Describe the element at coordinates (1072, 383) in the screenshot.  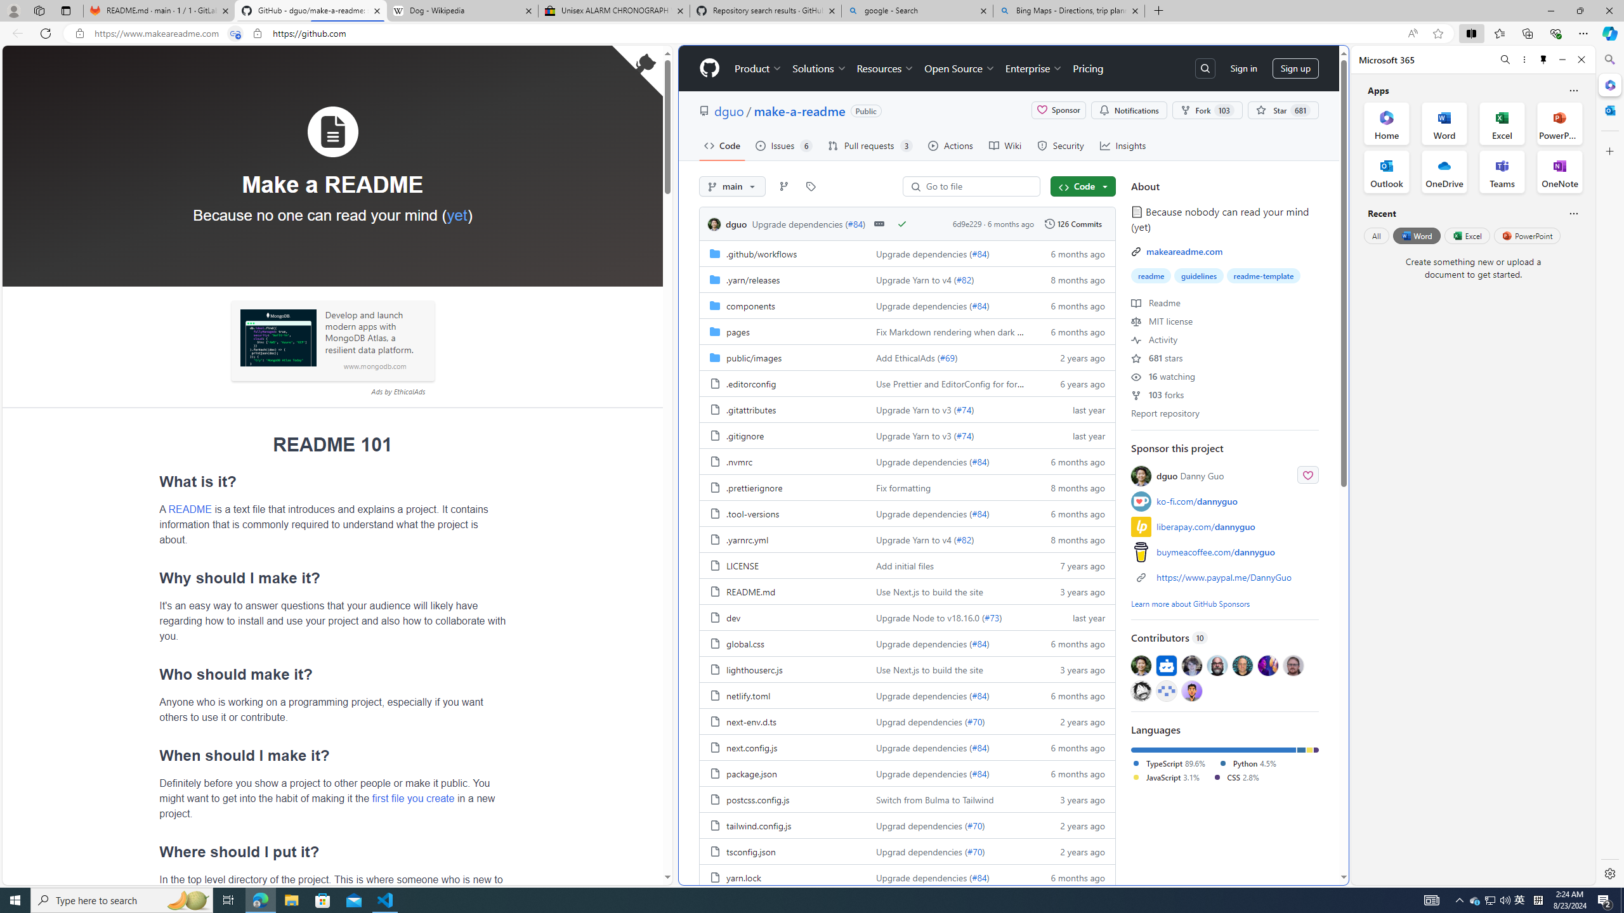
I see `6 years ago` at that location.